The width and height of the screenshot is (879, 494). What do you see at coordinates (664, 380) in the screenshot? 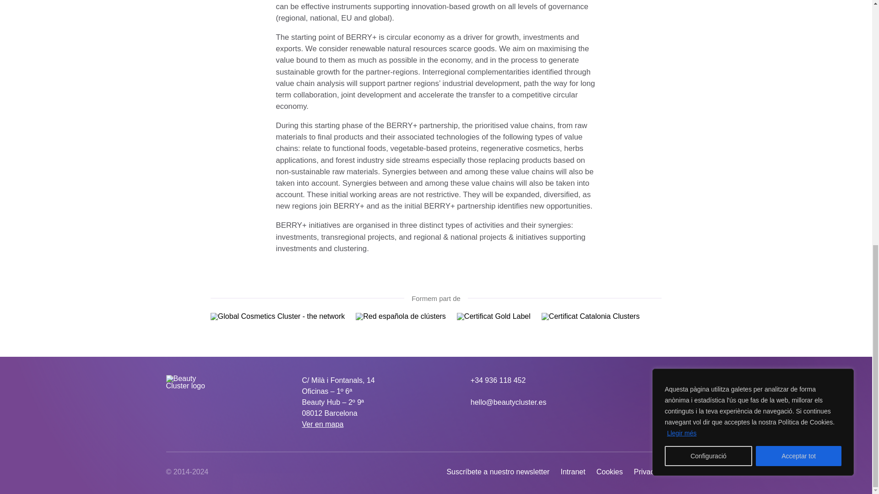
I see `Youtube` at bounding box center [664, 380].